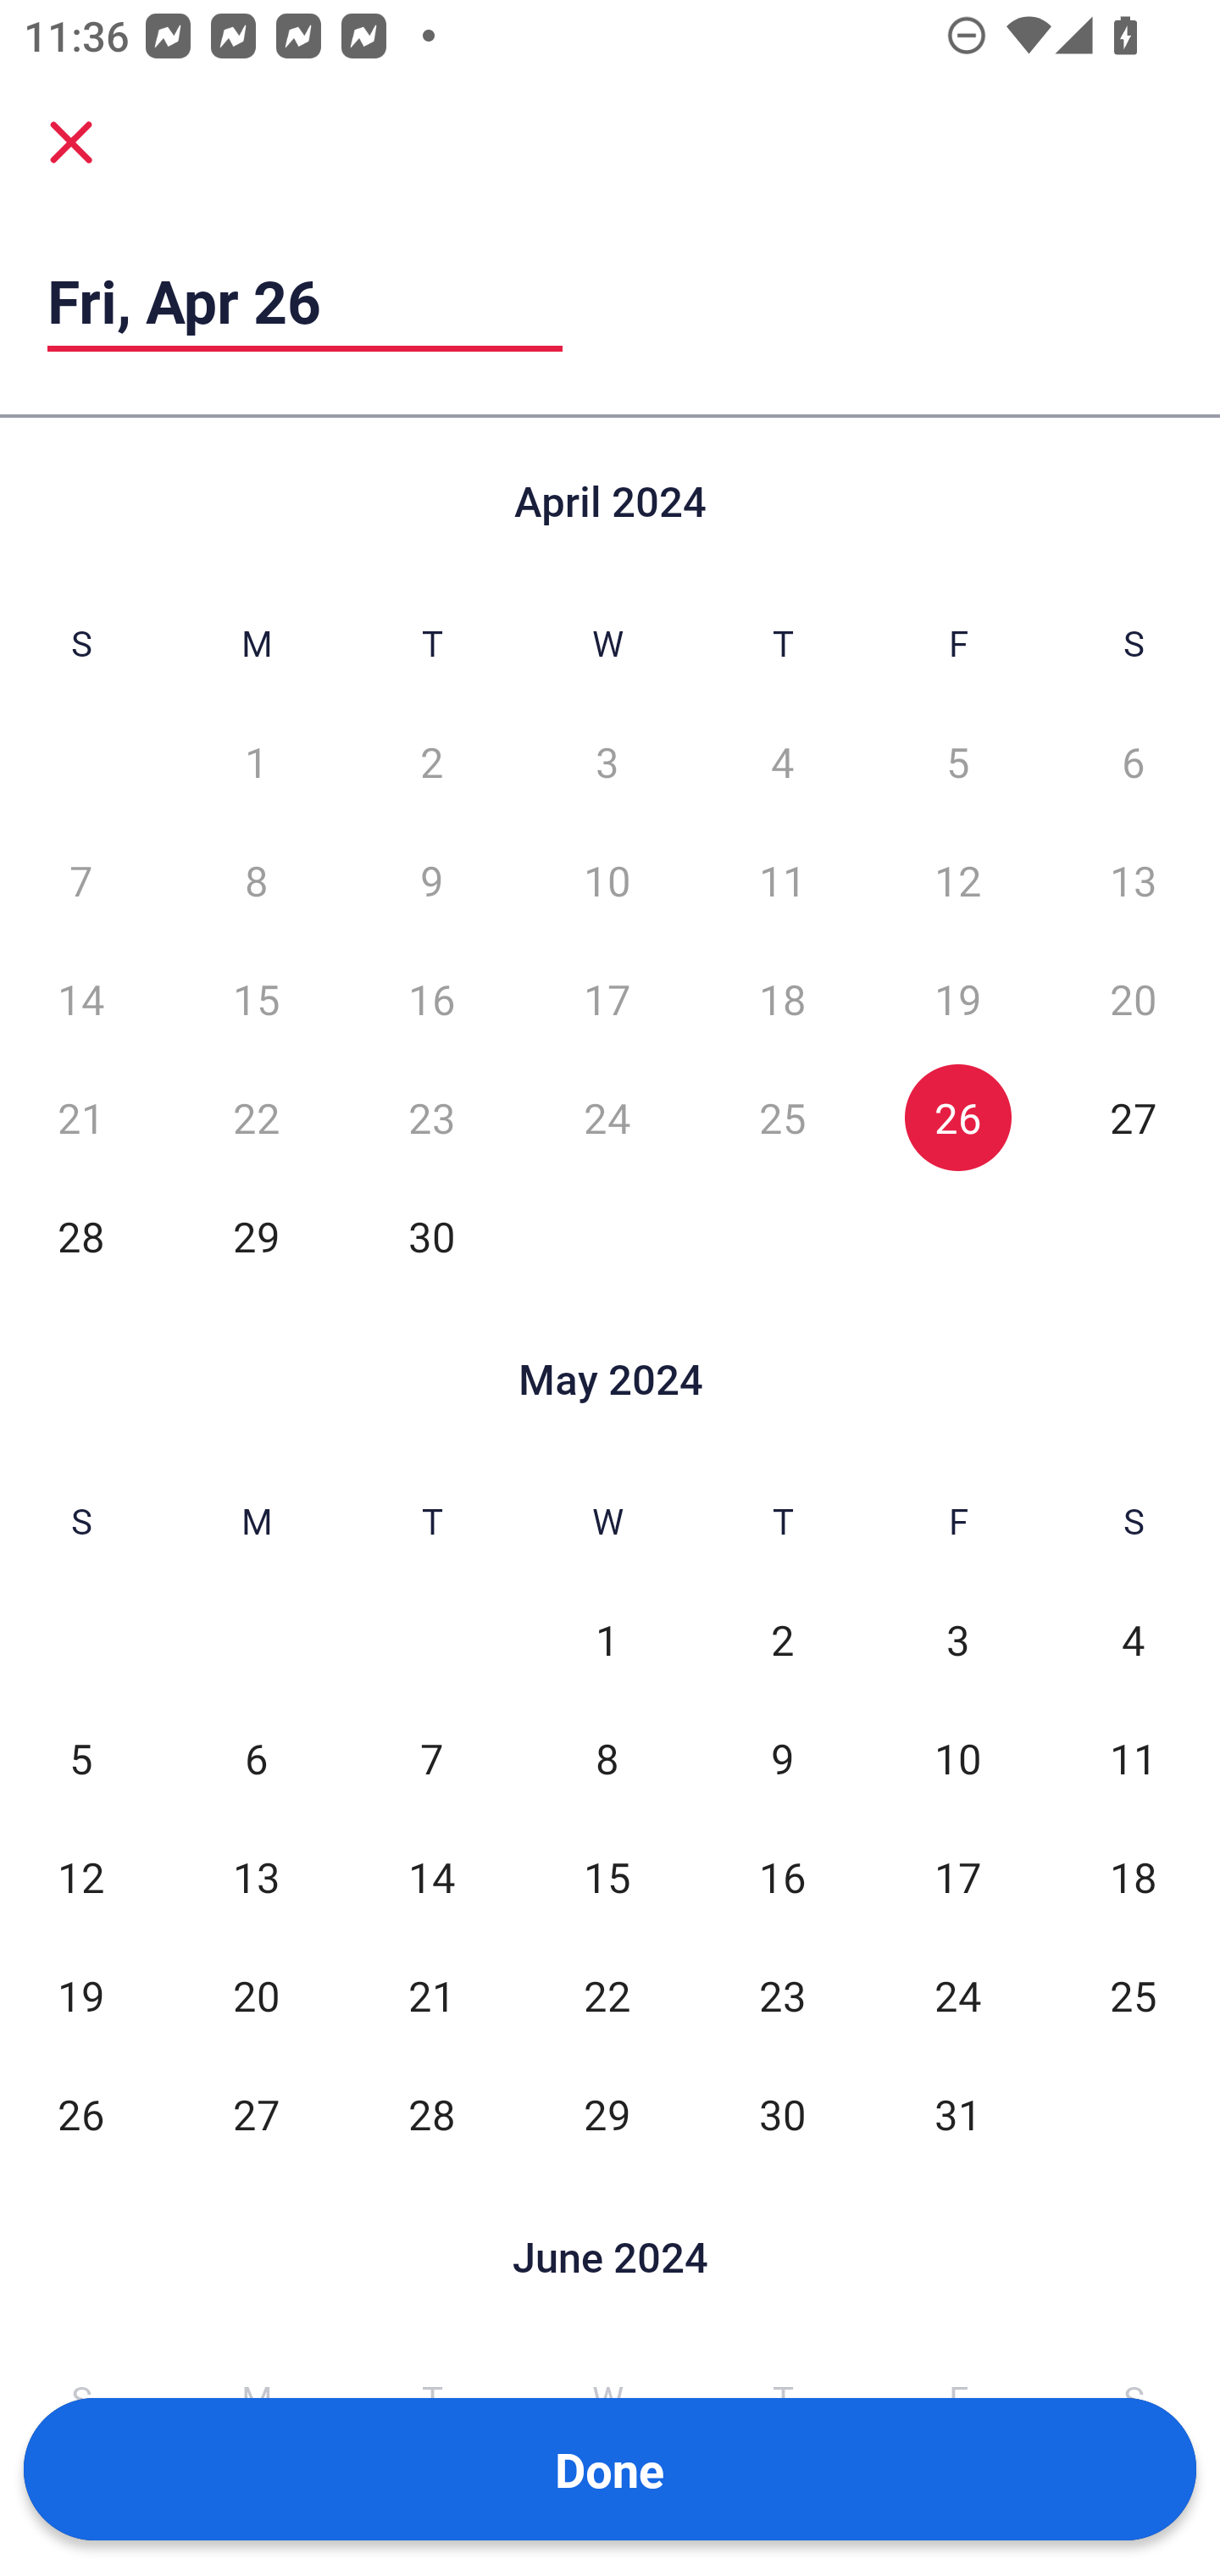 This screenshot has width=1220, height=2576. Describe the element at coordinates (256, 880) in the screenshot. I see `8 Mon, Apr 8, Not Selected` at that location.